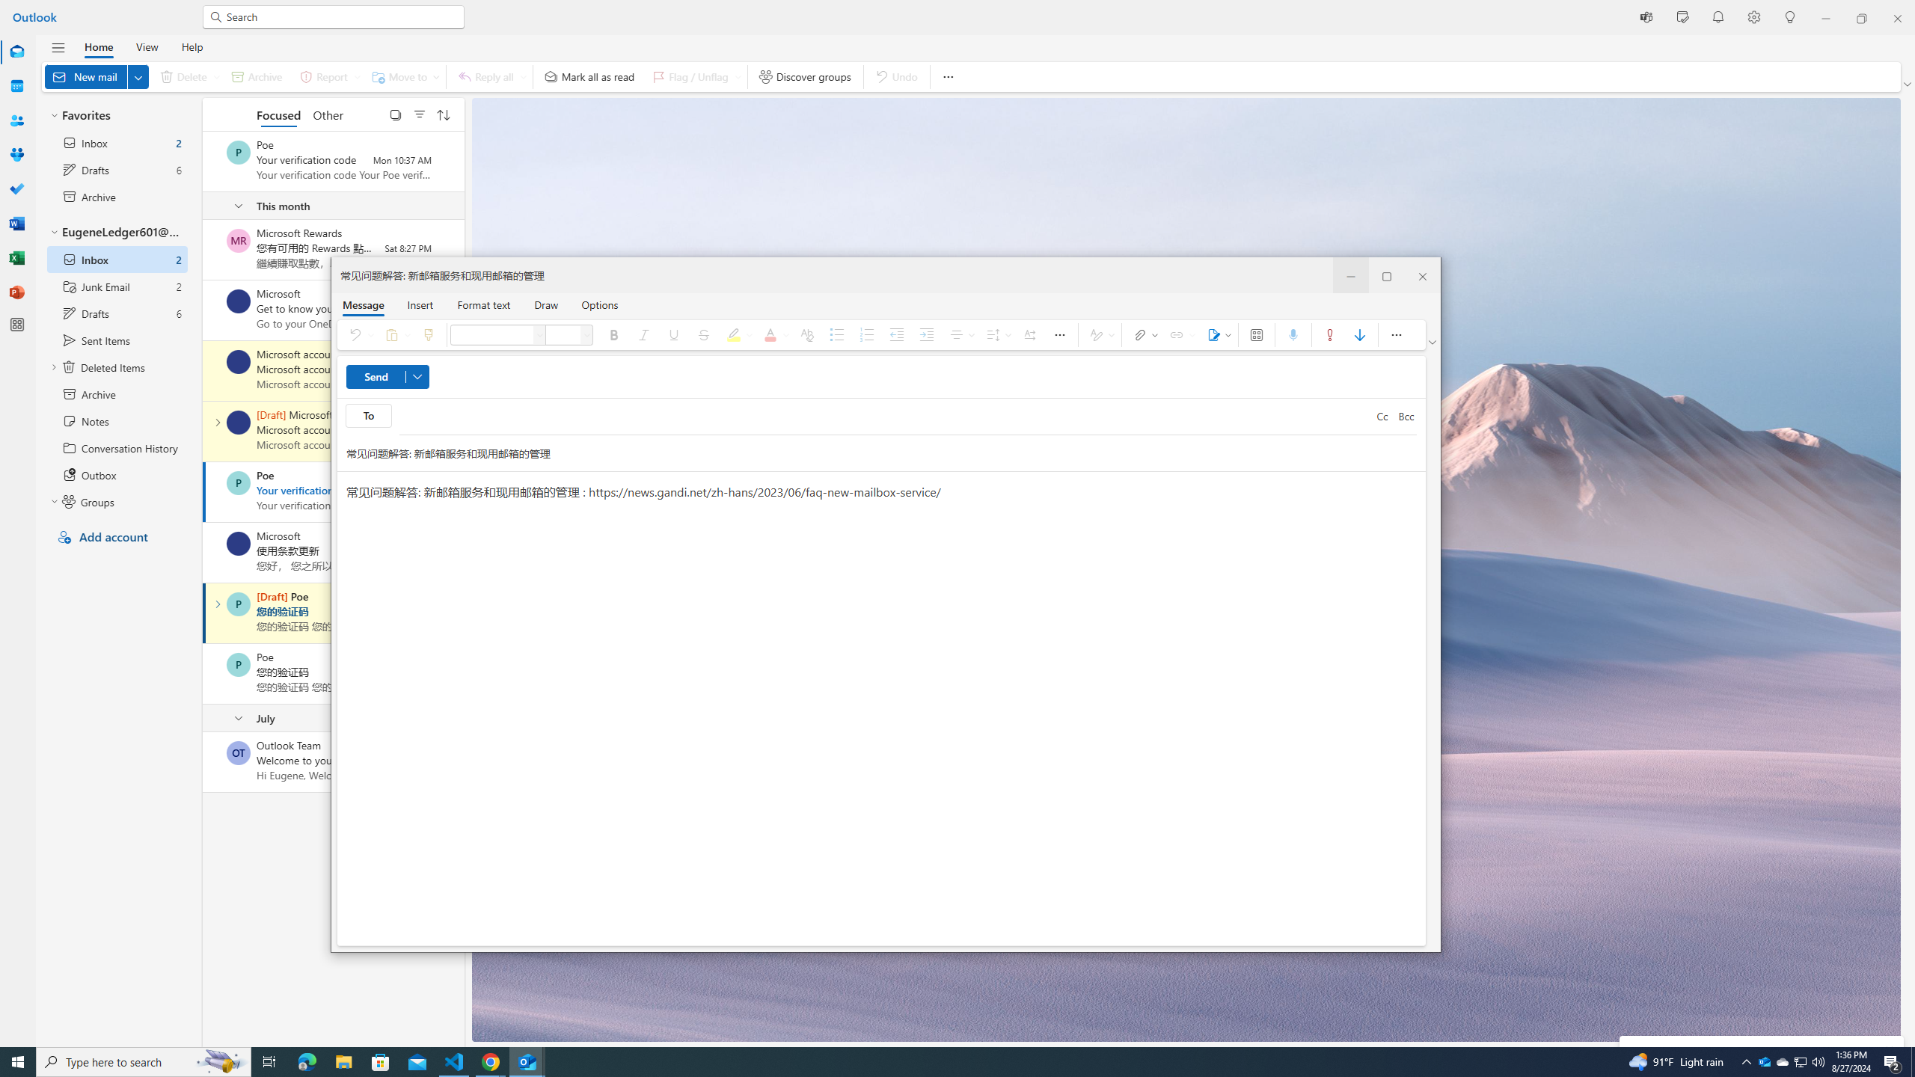 The image size is (1915, 1077). I want to click on Clear formatting, so click(806, 335).